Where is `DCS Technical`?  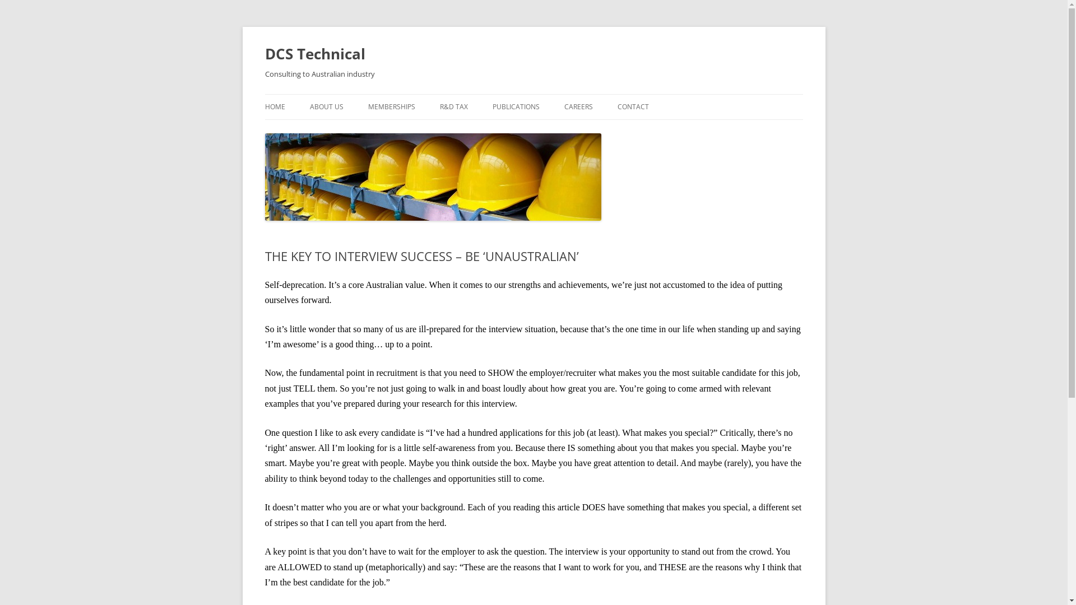 DCS Technical is located at coordinates (315, 54).